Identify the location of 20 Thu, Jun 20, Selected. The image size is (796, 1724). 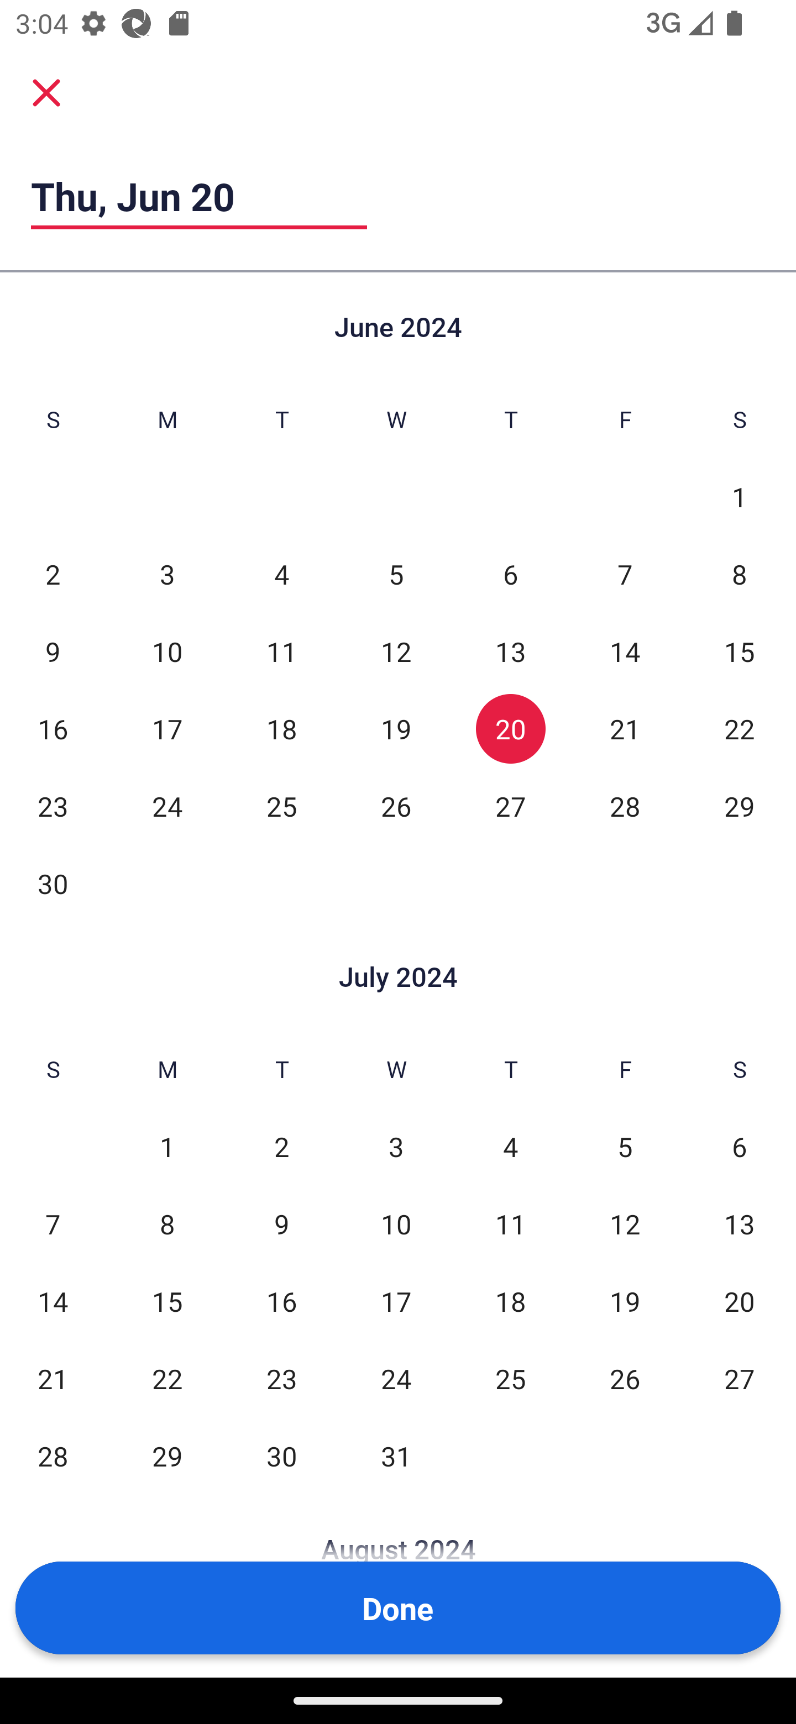
(510, 728).